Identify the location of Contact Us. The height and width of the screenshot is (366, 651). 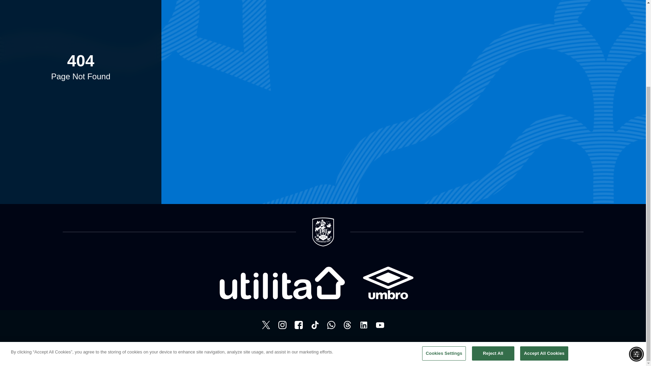
(379, 348).